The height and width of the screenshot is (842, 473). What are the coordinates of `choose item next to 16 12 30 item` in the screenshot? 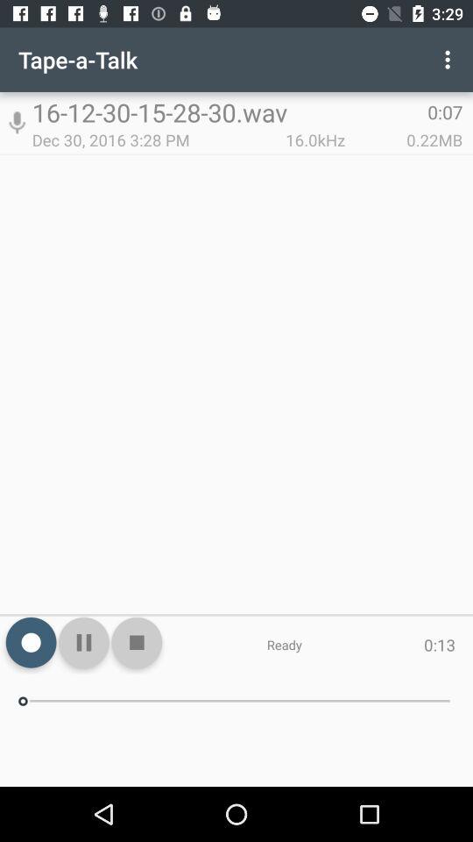 It's located at (17, 123).